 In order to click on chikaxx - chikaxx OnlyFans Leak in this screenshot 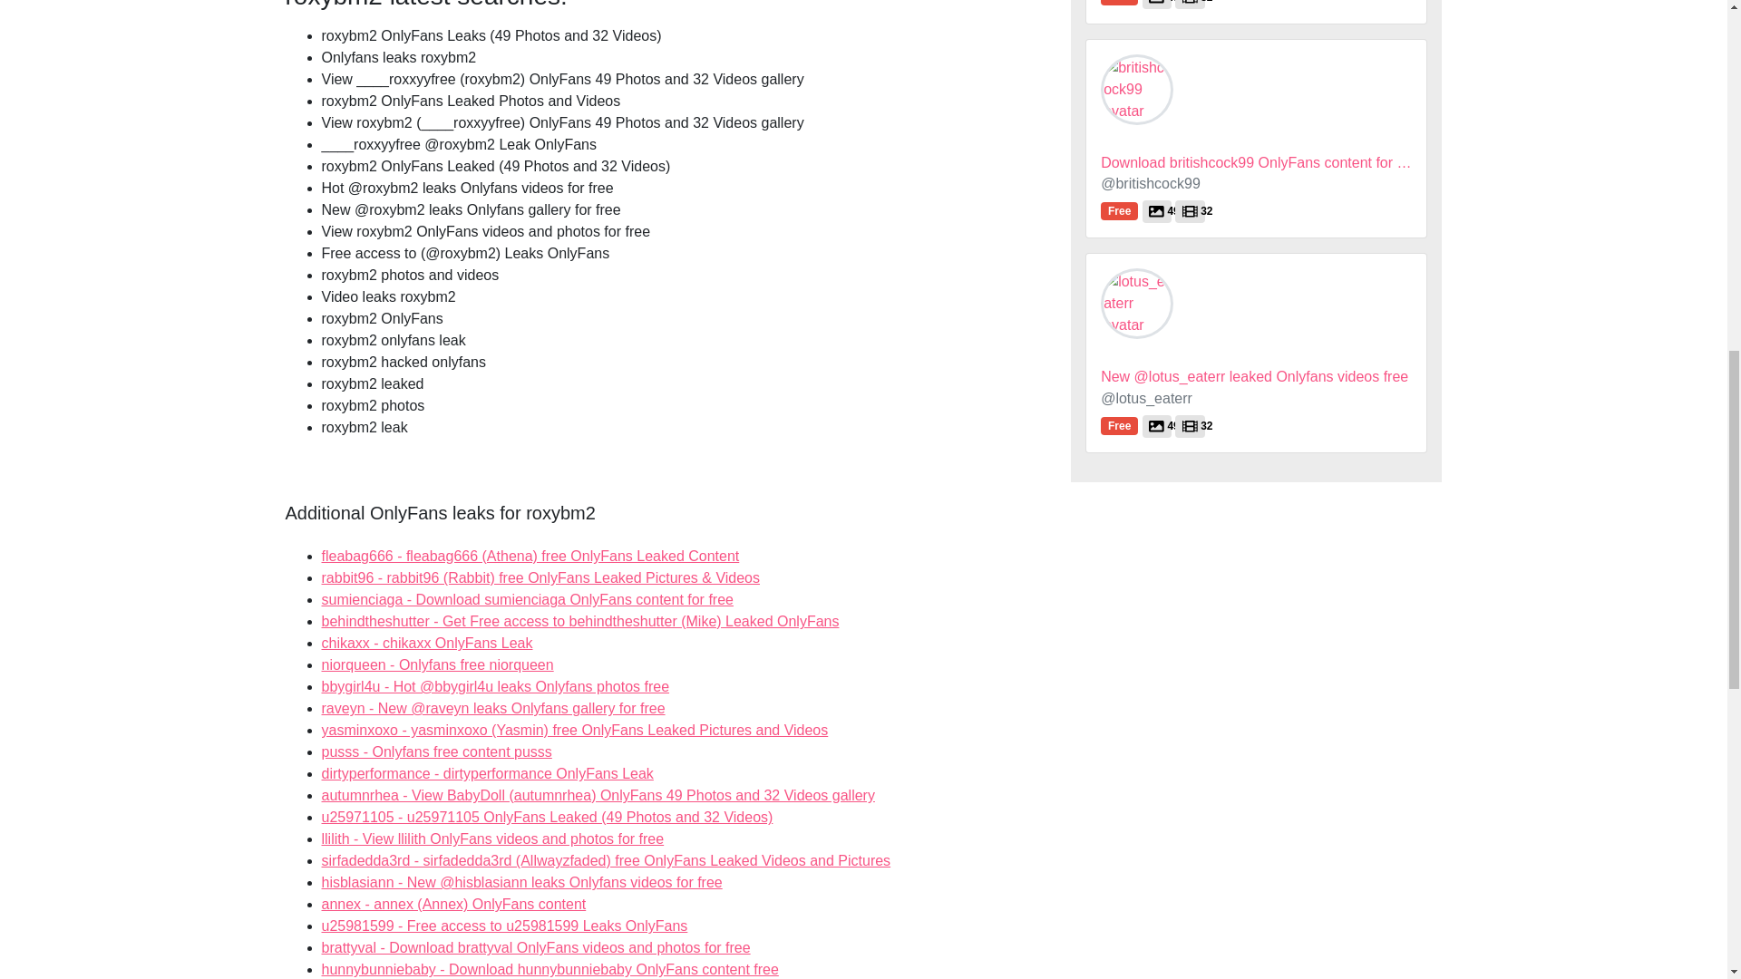, I will do `click(491, 838)`.